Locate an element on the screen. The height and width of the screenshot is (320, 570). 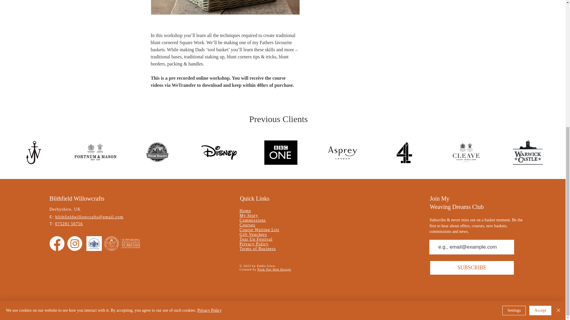
Accept is located at coordinates (540, 102).